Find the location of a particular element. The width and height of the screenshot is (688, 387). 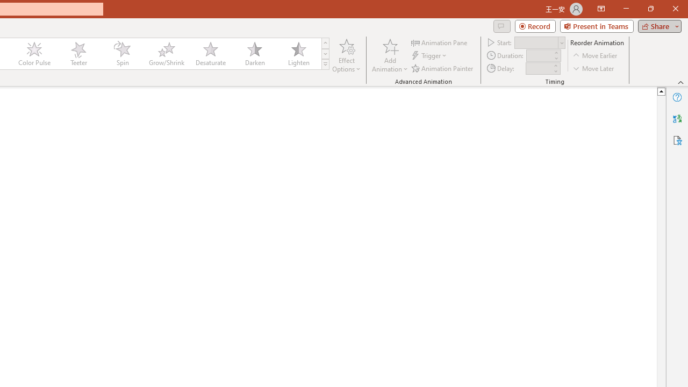

Animation Pane is located at coordinates (440, 42).